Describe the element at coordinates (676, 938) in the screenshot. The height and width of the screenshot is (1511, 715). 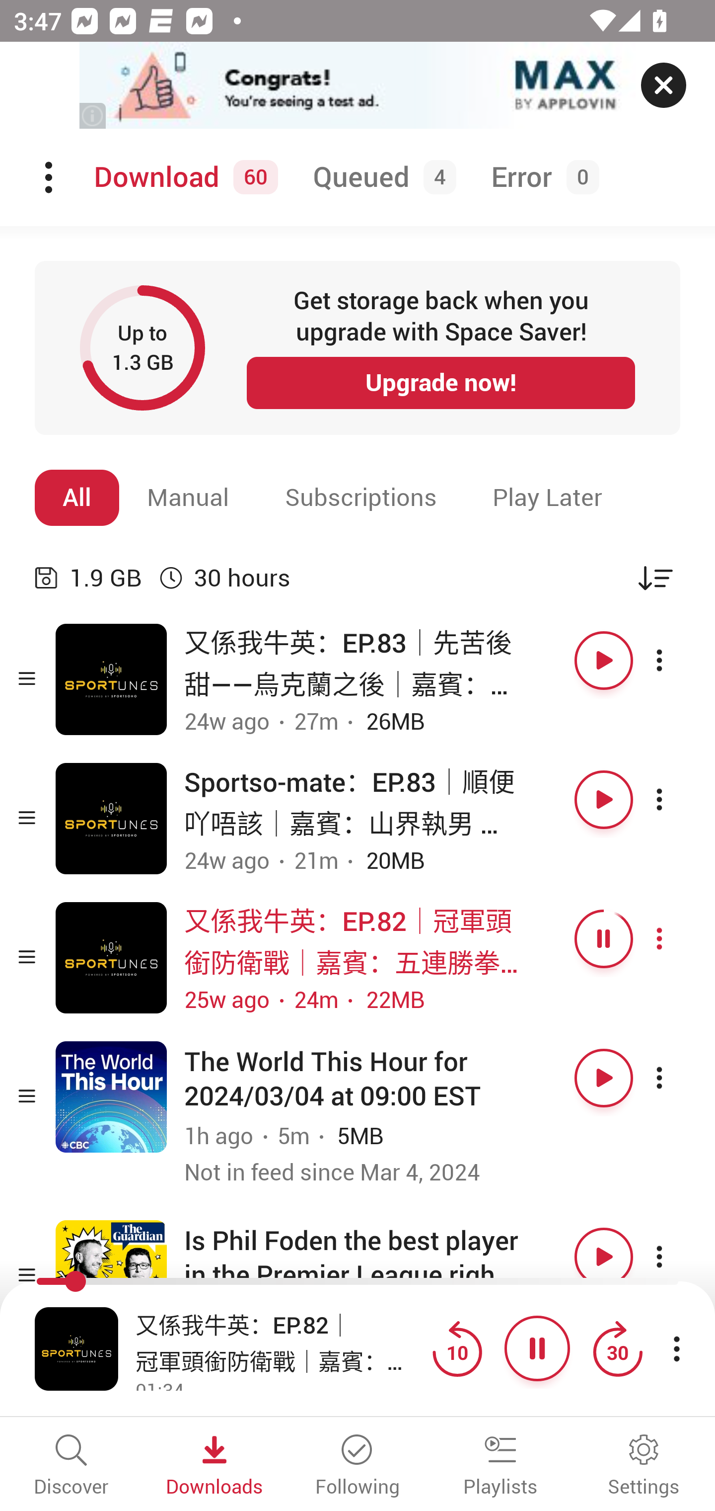
I see `More options` at that location.